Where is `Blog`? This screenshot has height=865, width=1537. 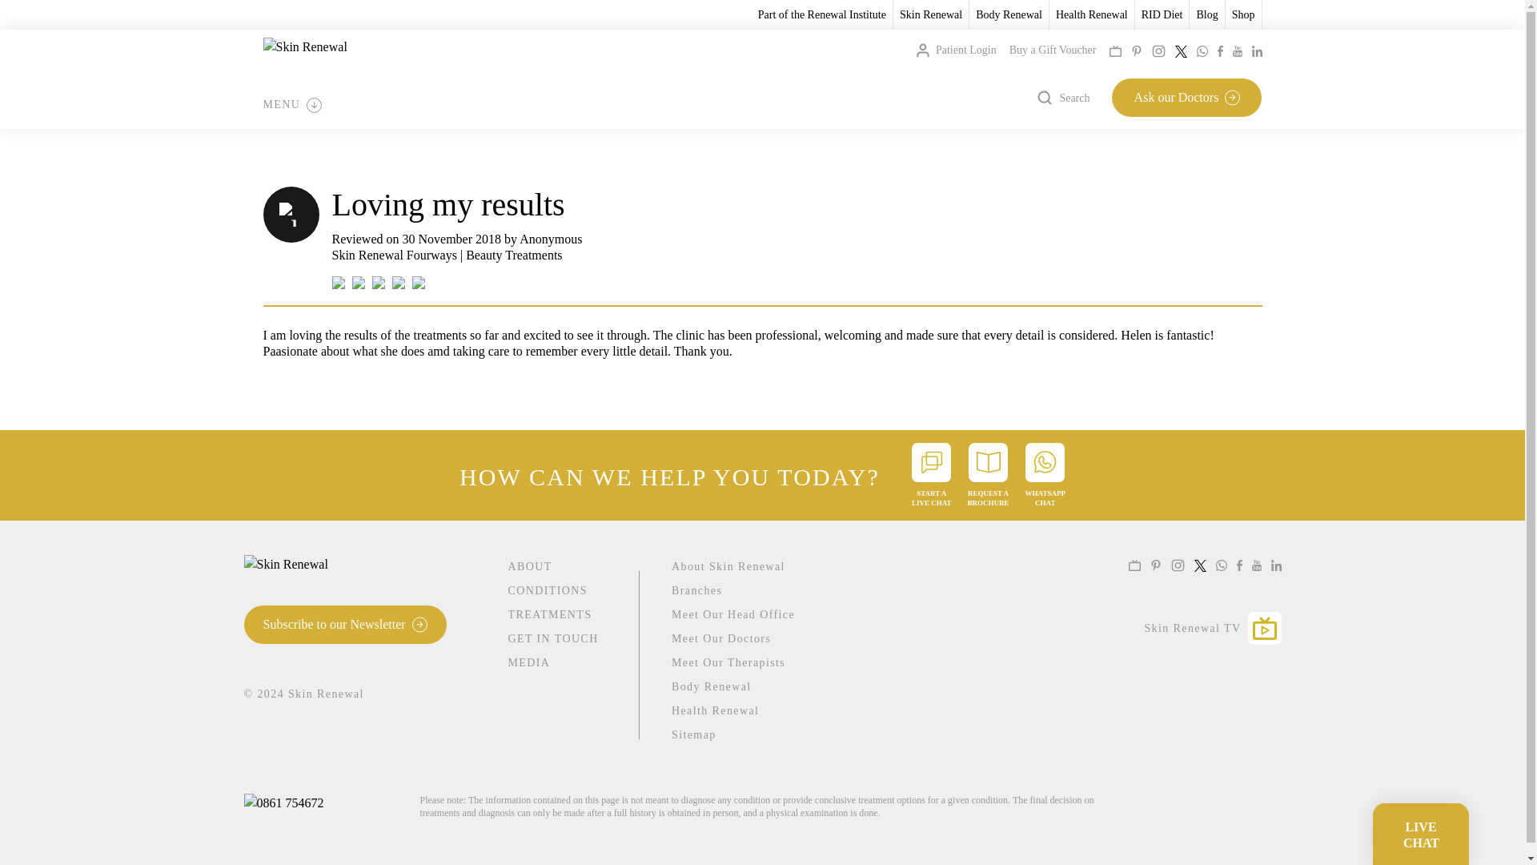 Blog is located at coordinates (1206, 14).